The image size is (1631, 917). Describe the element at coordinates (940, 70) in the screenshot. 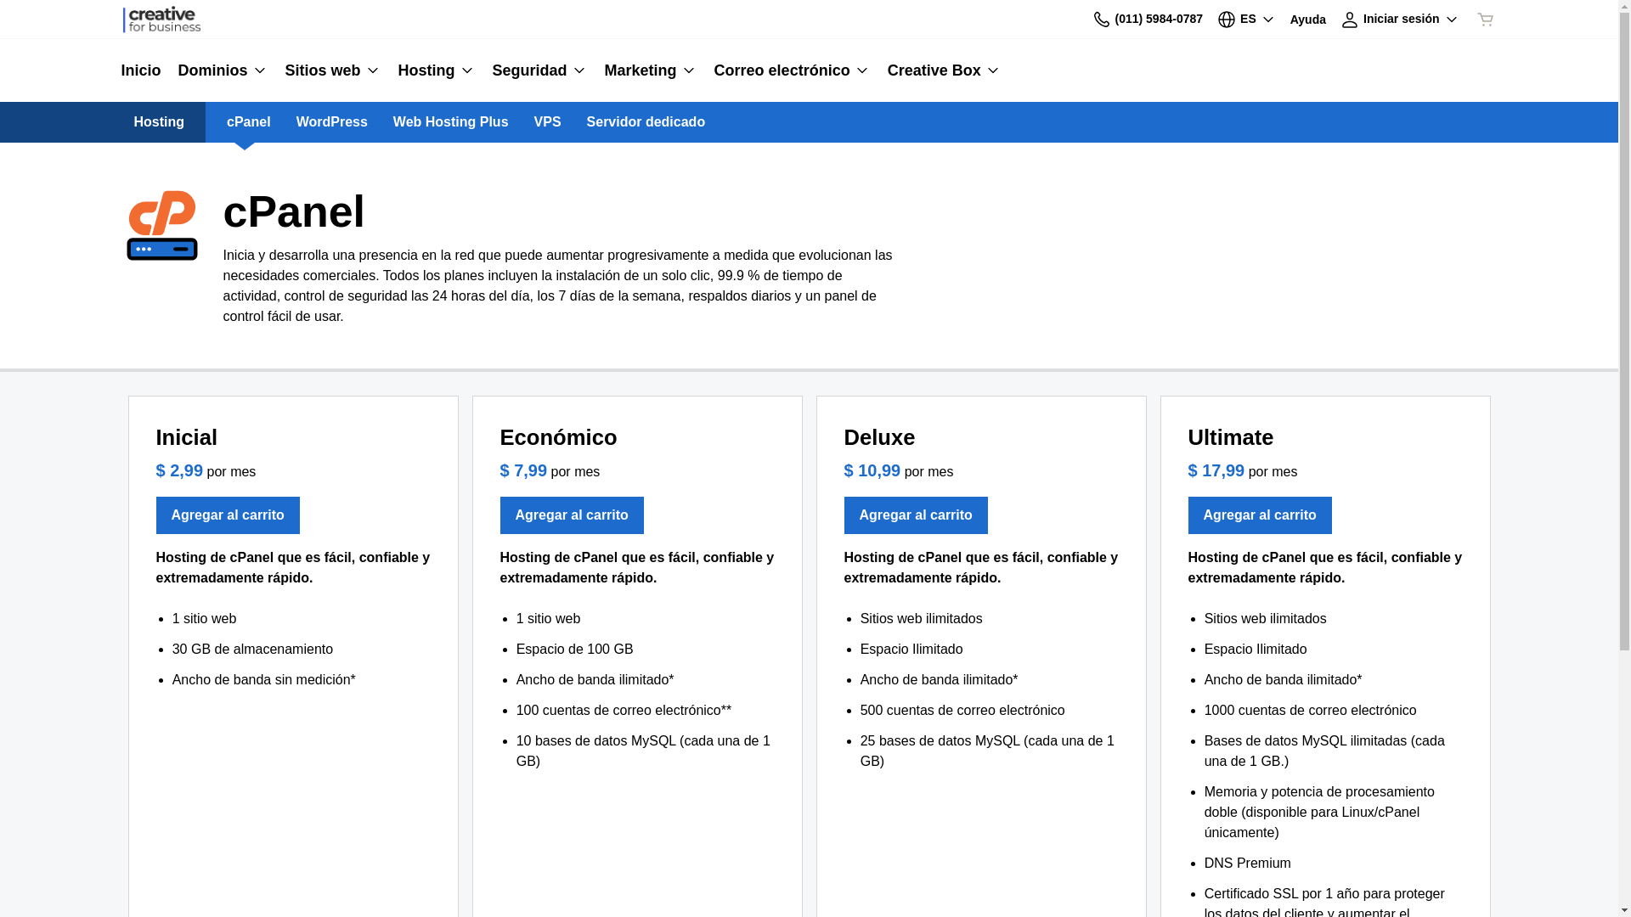

I see `Creative Box` at that location.